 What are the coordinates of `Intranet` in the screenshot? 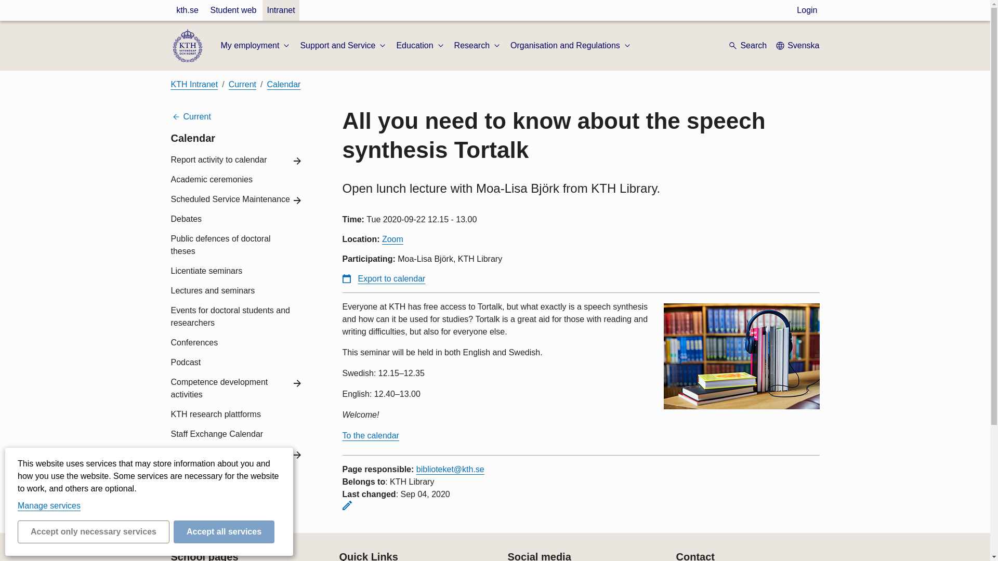 It's located at (280, 10).